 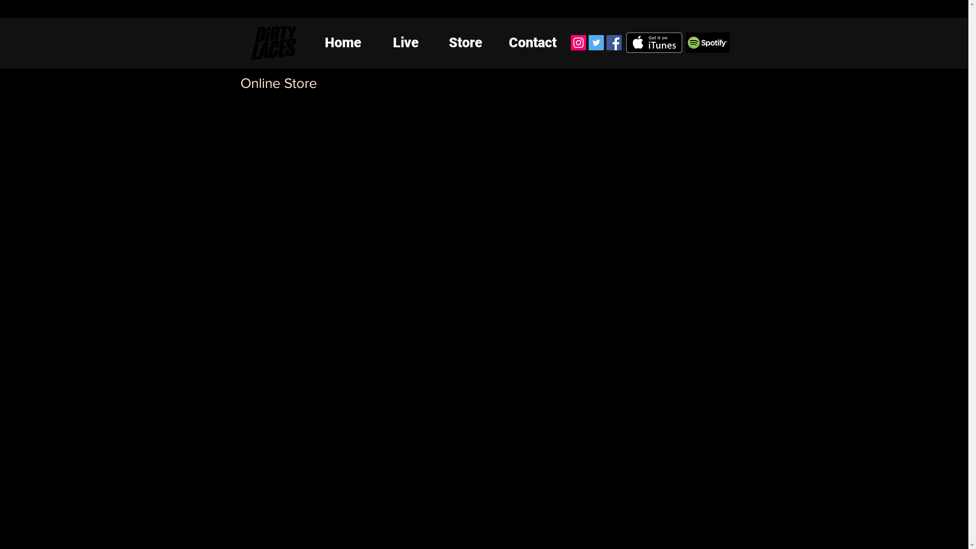 I want to click on Live, so click(x=406, y=43).